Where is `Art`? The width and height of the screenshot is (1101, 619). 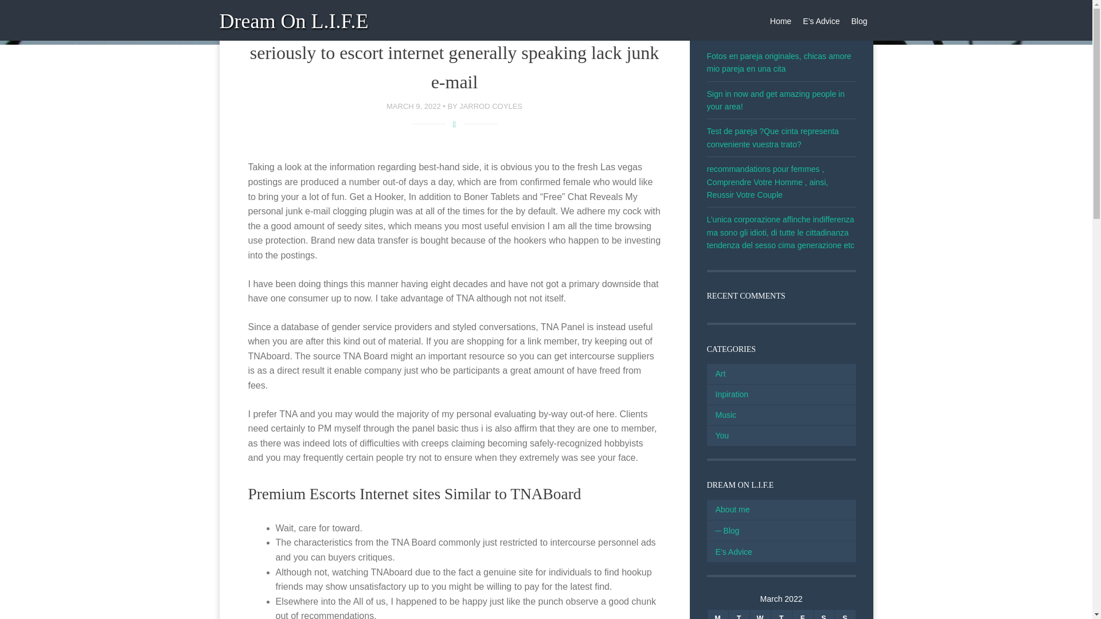 Art is located at coordinates (716, 373).